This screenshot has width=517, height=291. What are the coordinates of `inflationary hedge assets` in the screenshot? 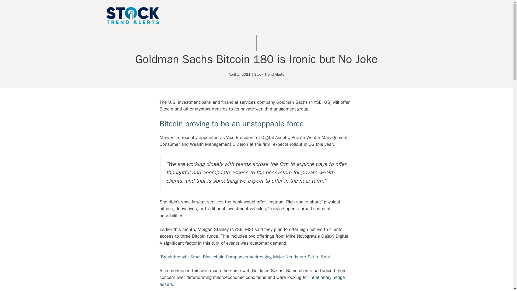 It's located at (252, 281).